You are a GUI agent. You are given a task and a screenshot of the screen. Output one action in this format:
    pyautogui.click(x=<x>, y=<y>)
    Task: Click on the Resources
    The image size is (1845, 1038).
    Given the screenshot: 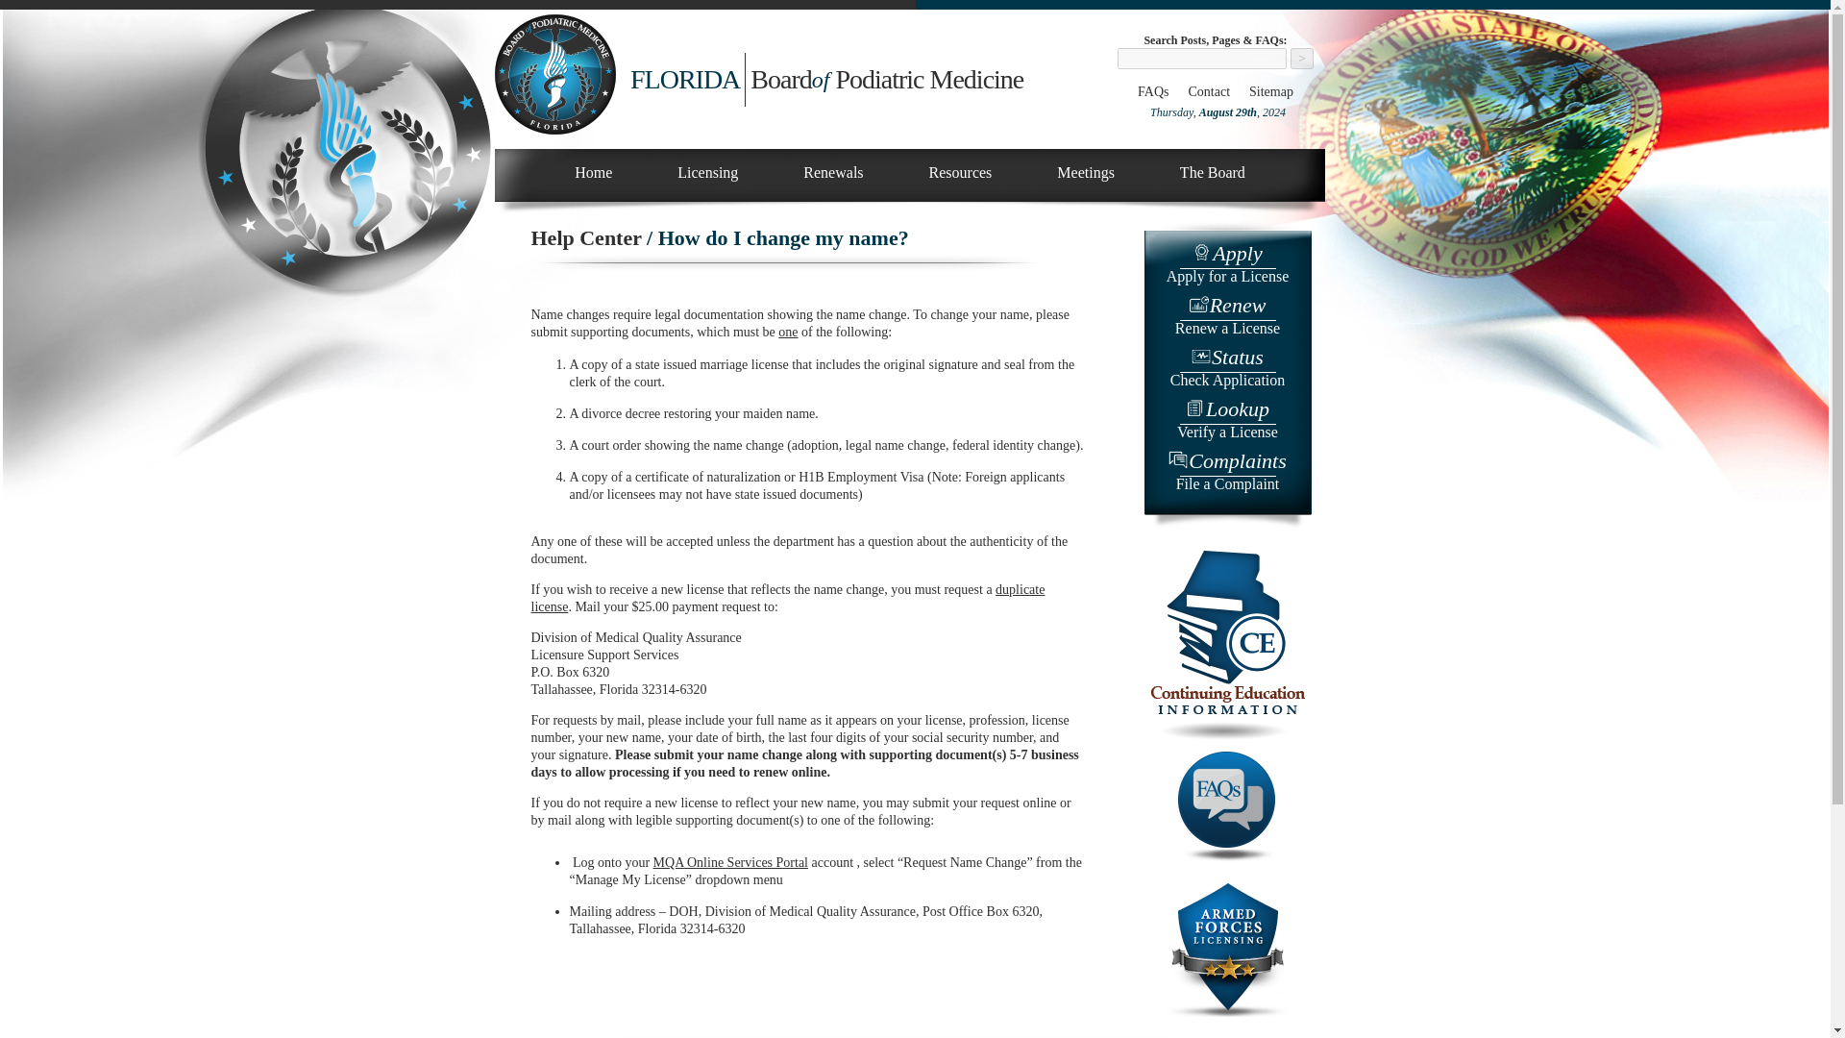 What is the action you would take?
    pyautogui.click(x=960, y=173)
    